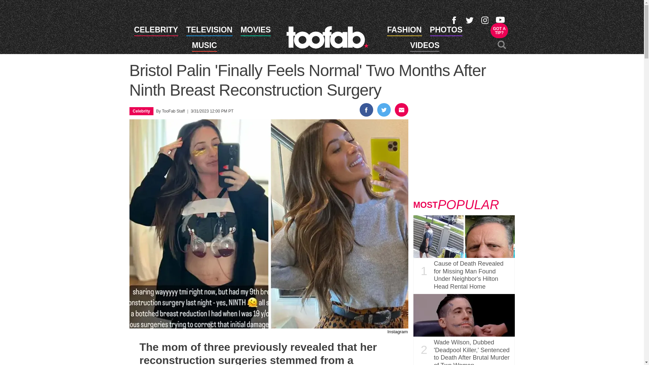 The image size is (649, 365). I want to click on VIDEOS, so click(327, 37).